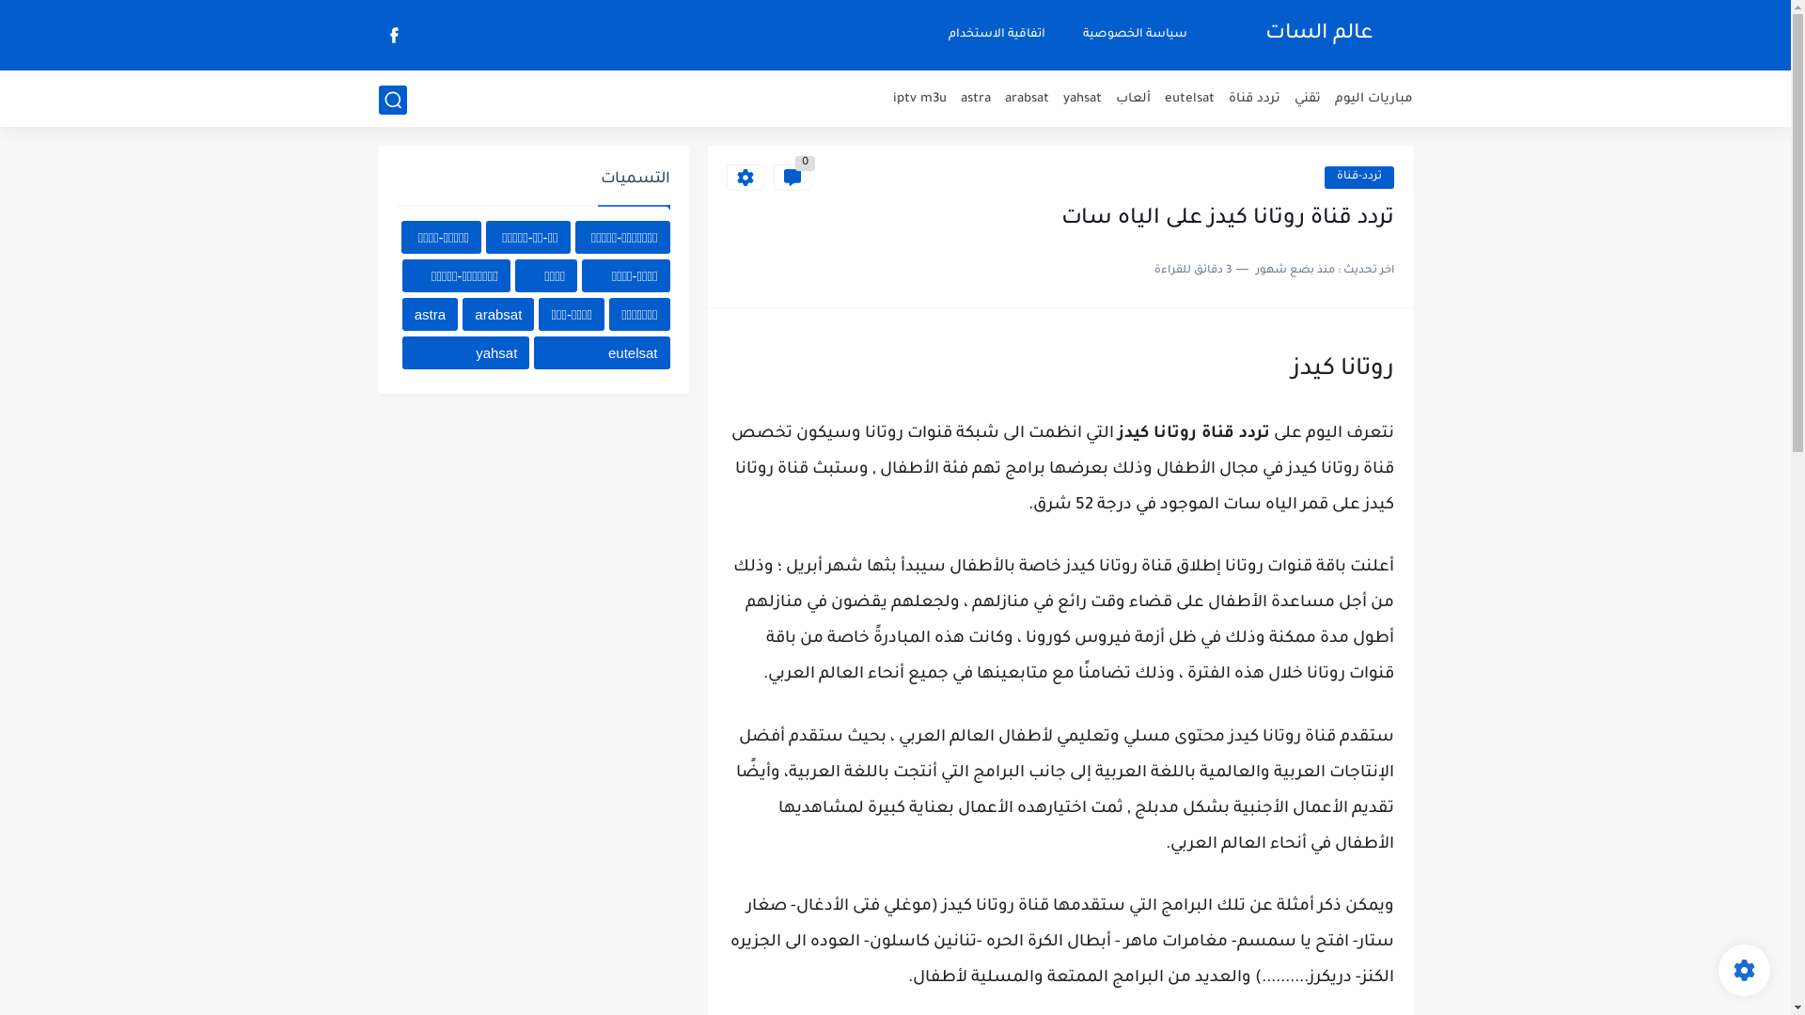  Describe the element at coordinates (1188, 100) in the screenshot. I see `eutelsat` at that location.